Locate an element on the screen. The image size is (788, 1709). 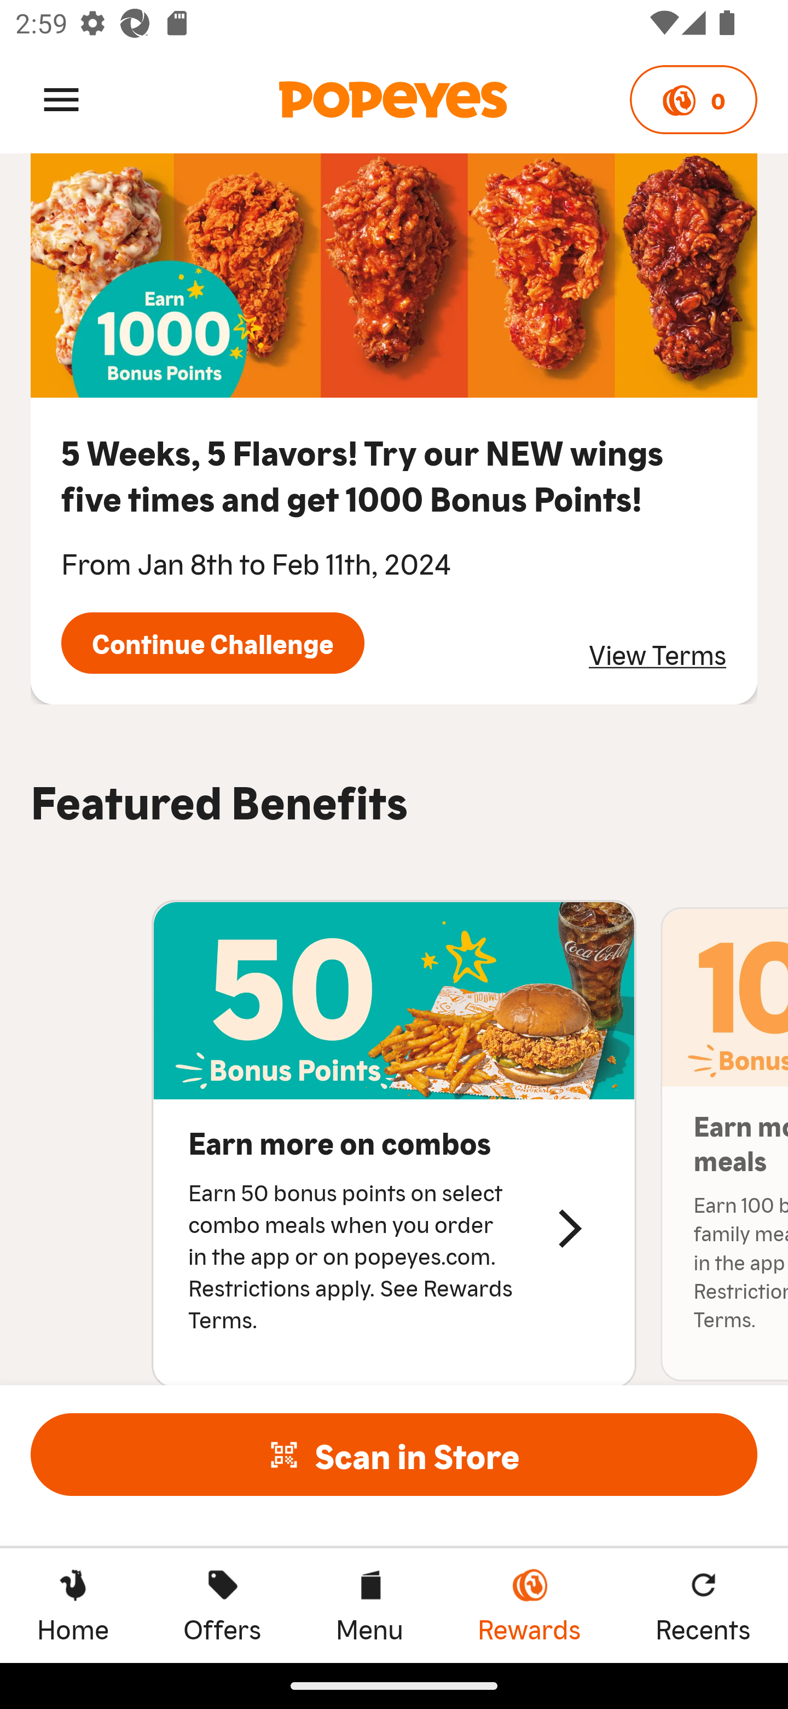
View Terms is located at coordinates (657, 653).